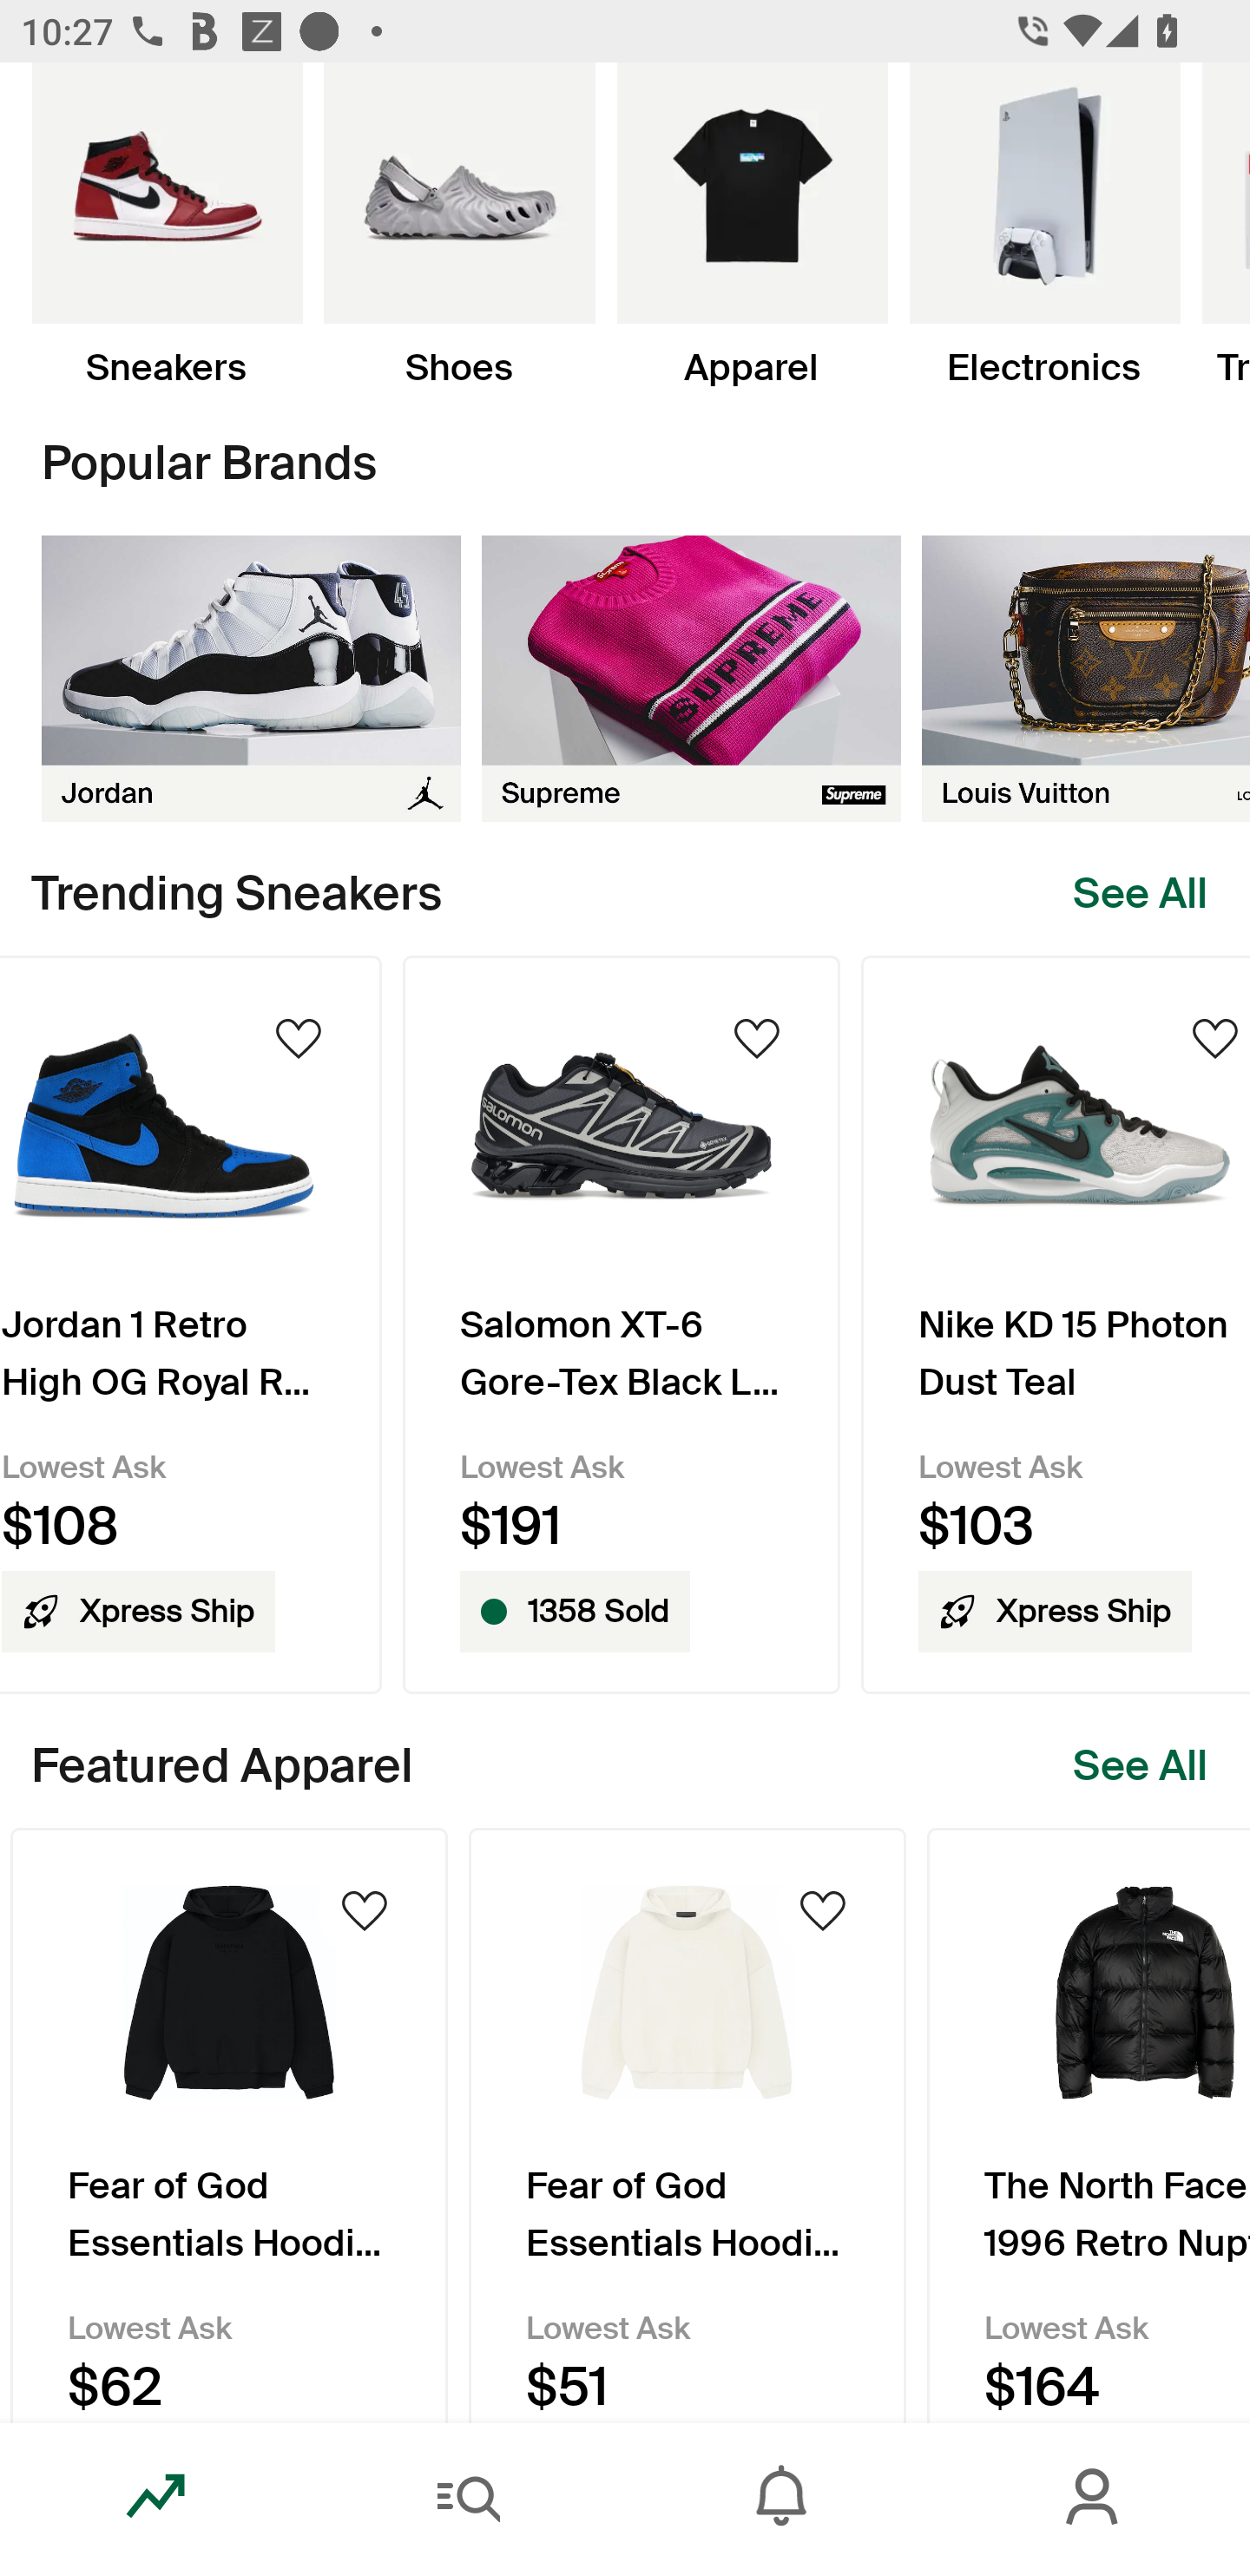  I want to click on Account, so click(1094, 2496).